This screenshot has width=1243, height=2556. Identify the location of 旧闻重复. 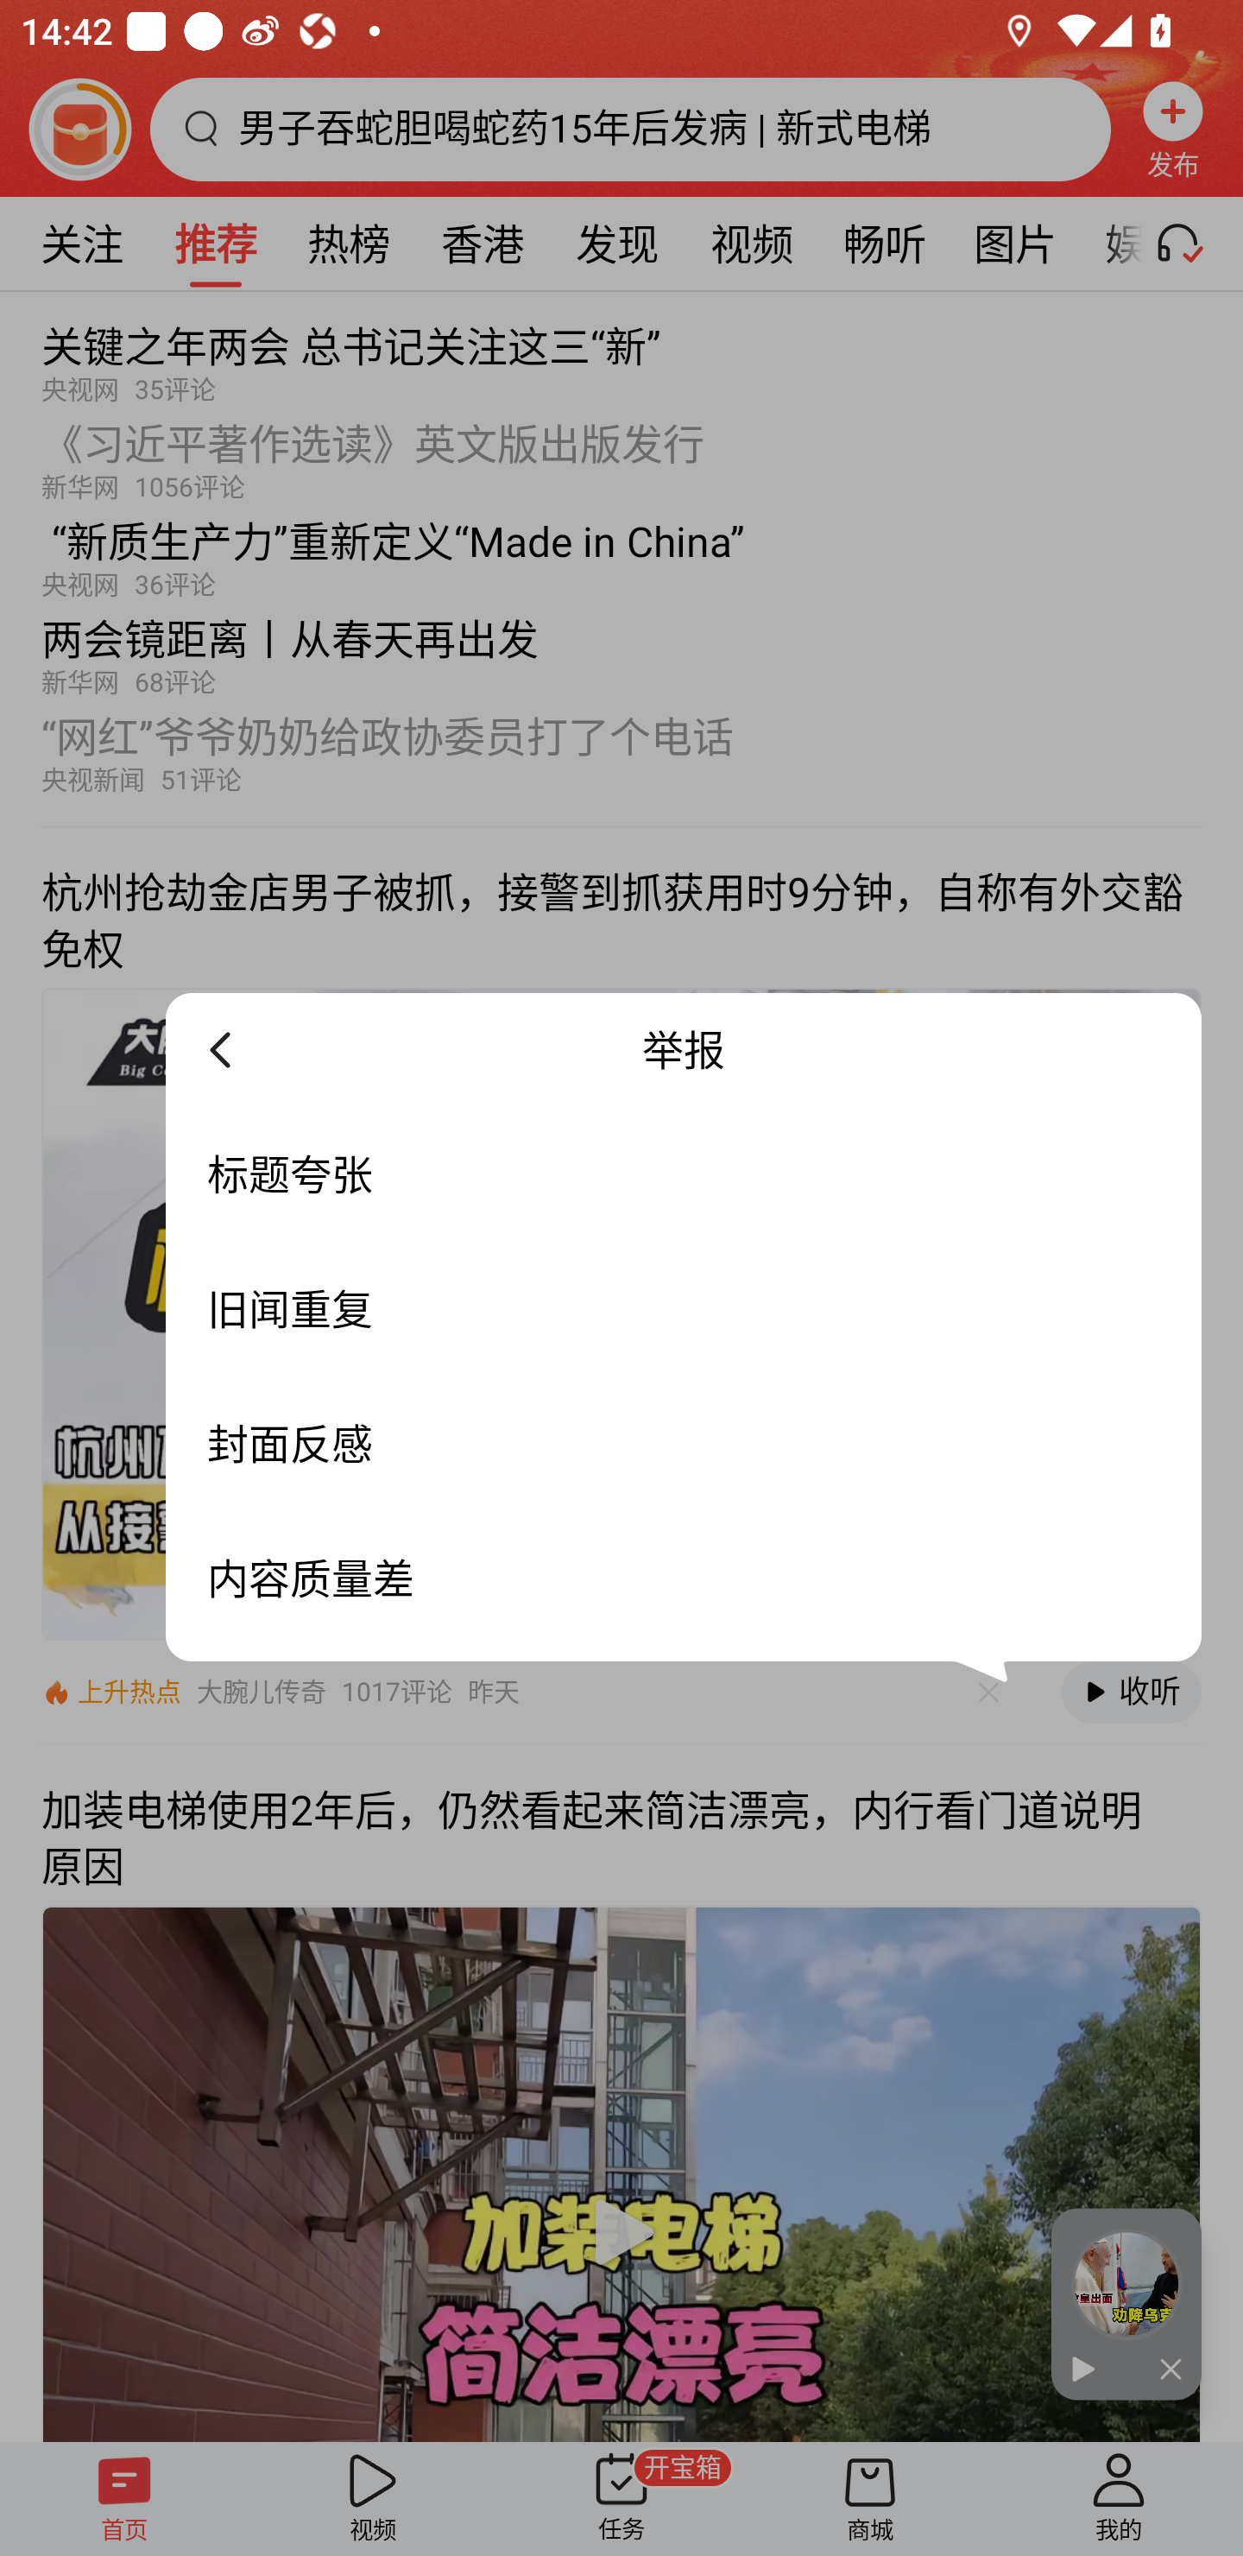
(684, 1309).